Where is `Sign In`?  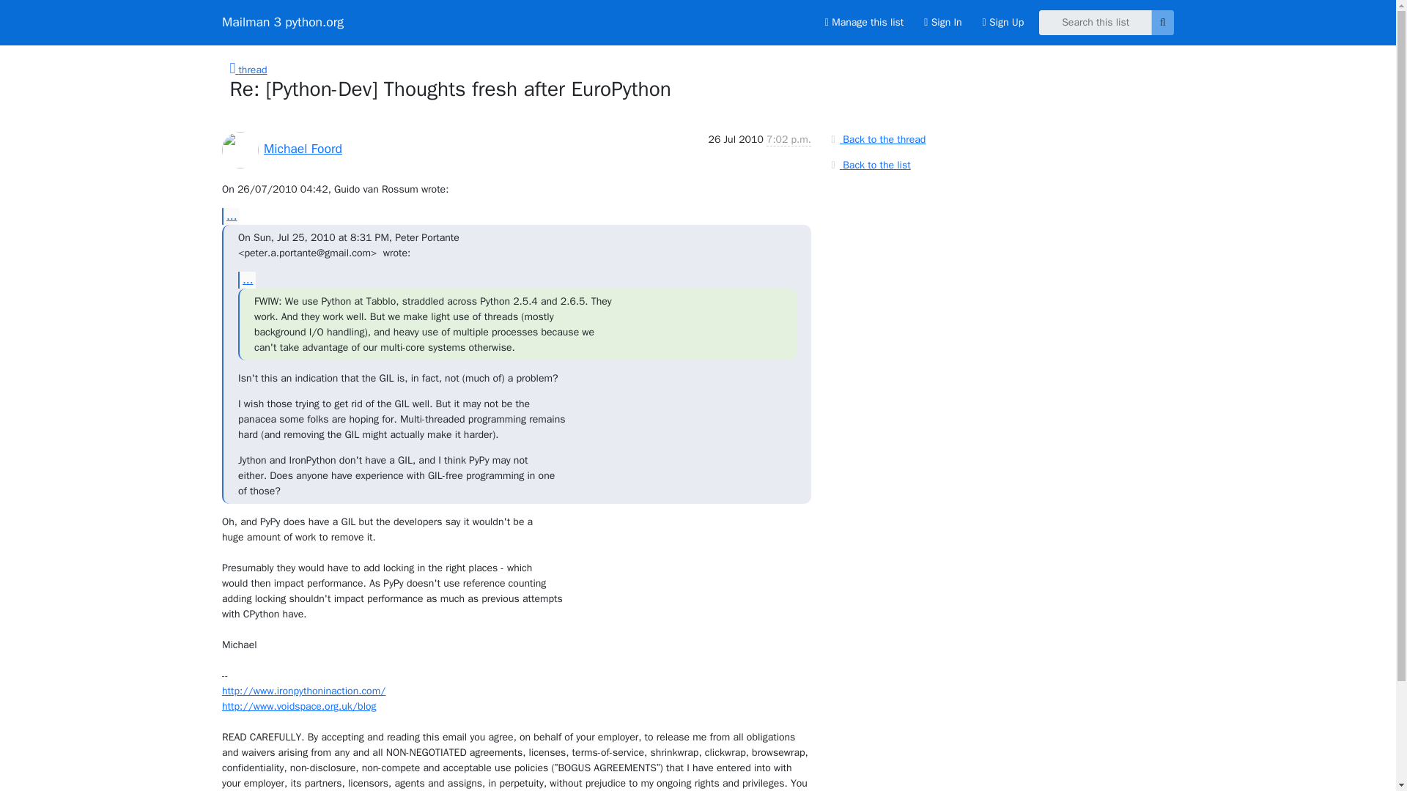
Sign In is located at coordinates (942, 22).